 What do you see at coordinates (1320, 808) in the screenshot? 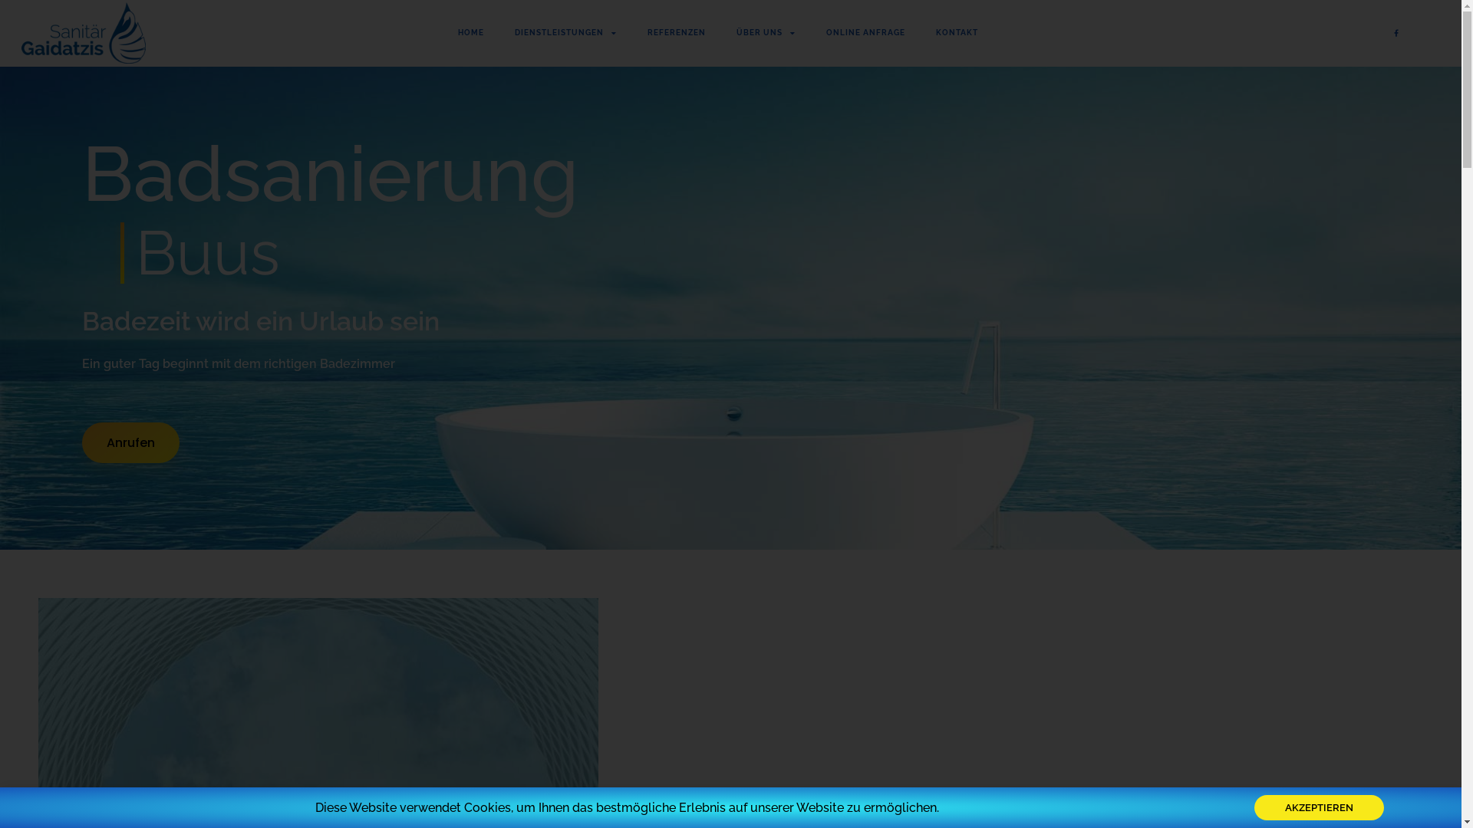
I see `AKZEPTIEREN` at bounding box center [1320, 808].